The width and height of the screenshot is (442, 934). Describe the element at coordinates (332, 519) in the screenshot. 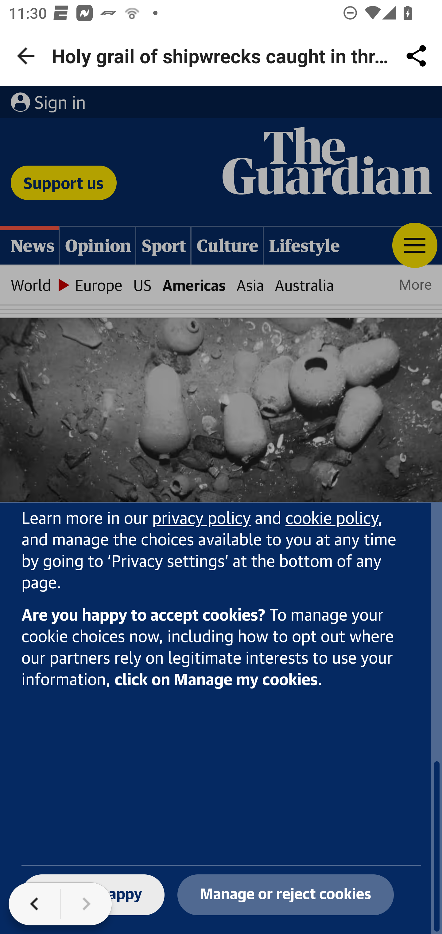

I see `message-link` at that location.